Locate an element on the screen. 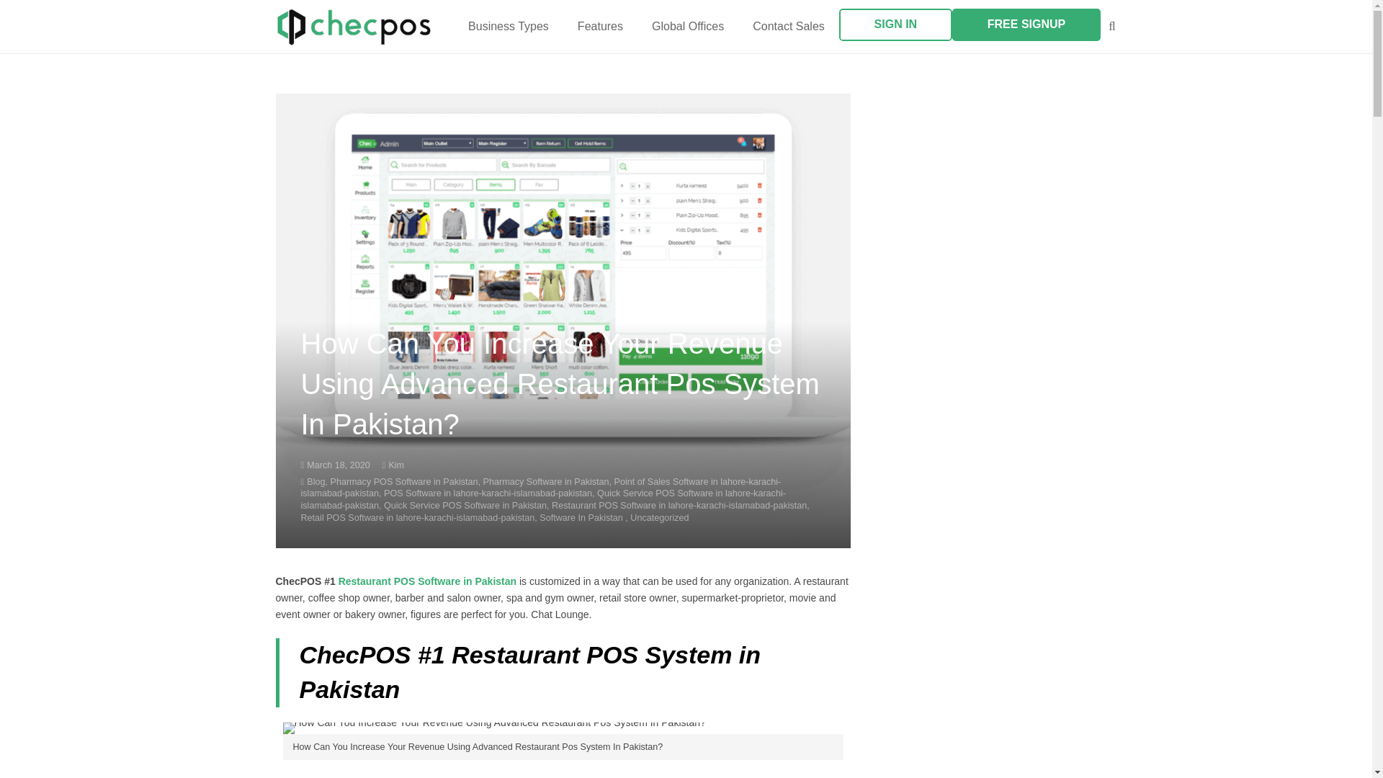 The width and height of the screenshot is (1383, 778). Restaurant POS Software in lahore-karachi-islamabad-pakistan is located at coordinates (679, 506).